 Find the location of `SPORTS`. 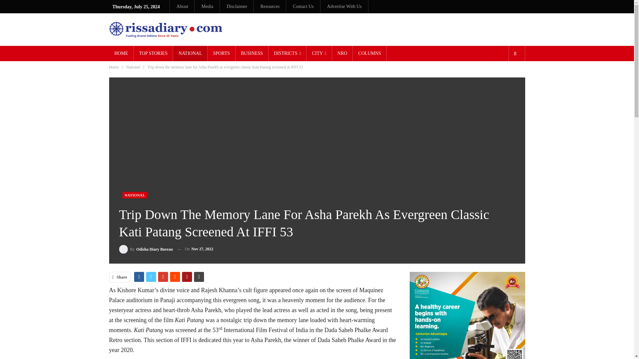

SPORTS is located at coordinates (221, 53).